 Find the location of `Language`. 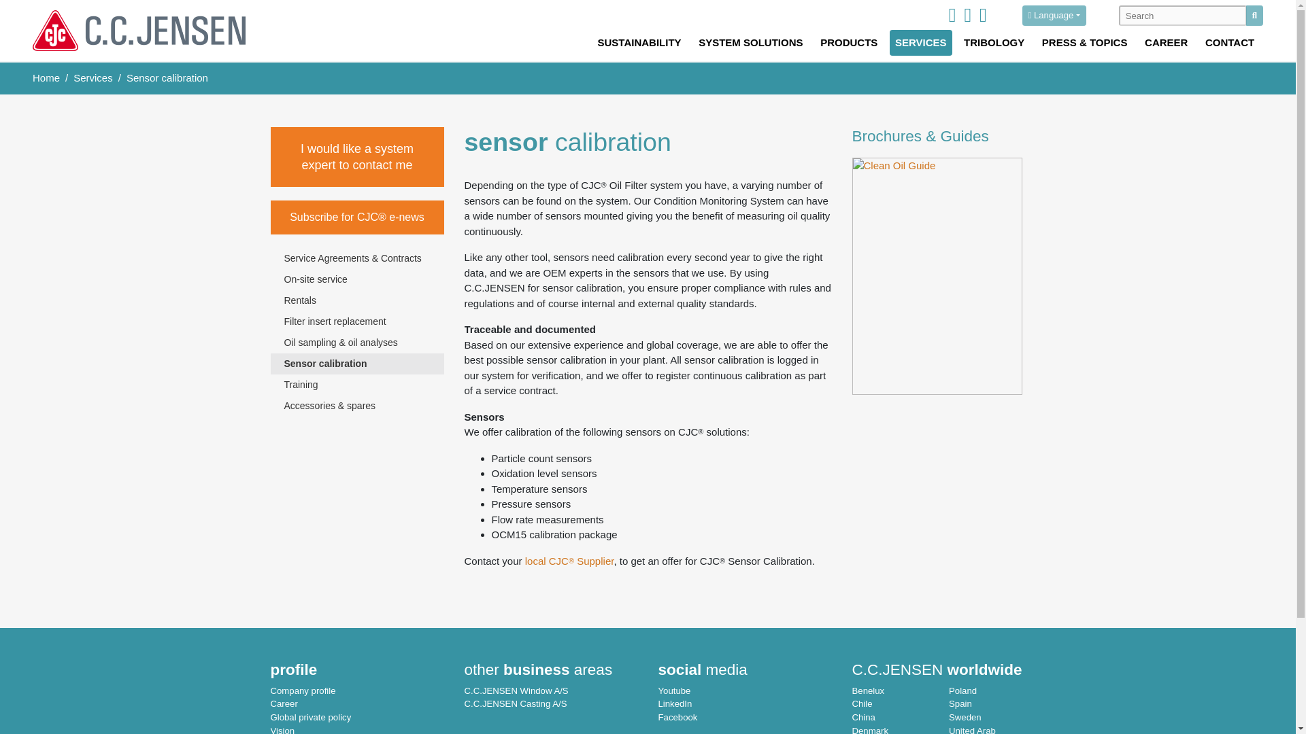

Language is located at coordinates (1054, 15).